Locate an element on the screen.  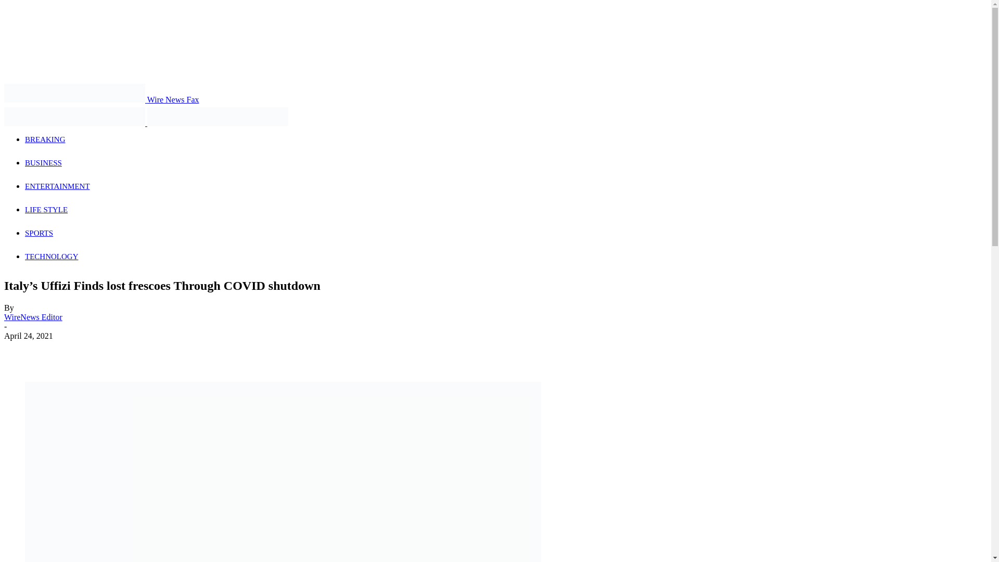
Wire News Fax is located at coordinates (101, 99).